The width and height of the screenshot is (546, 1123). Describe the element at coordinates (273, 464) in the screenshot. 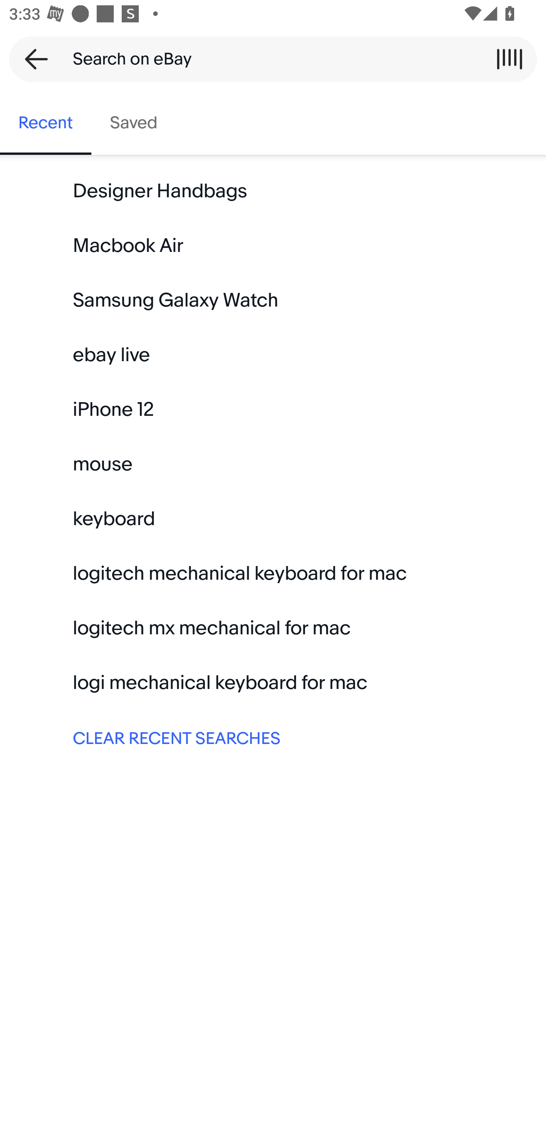

I see `mouse Keyword search mouse:` at that location.